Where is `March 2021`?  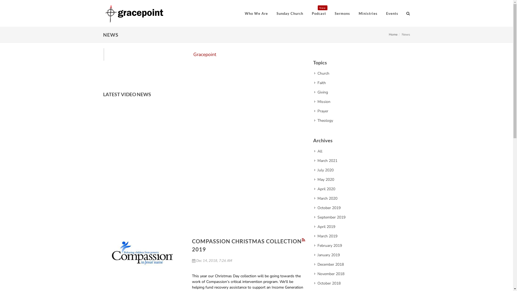
March 2021 is located at coordinates (326, 161).